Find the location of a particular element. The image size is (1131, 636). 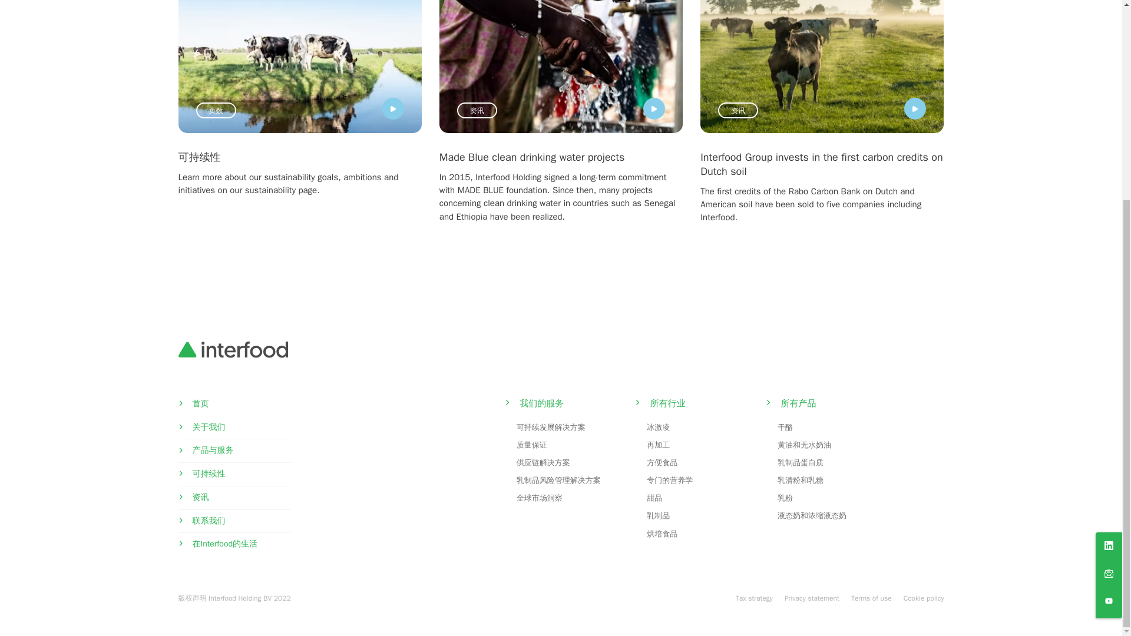

YouTube is located at coordinates (1109, 318).